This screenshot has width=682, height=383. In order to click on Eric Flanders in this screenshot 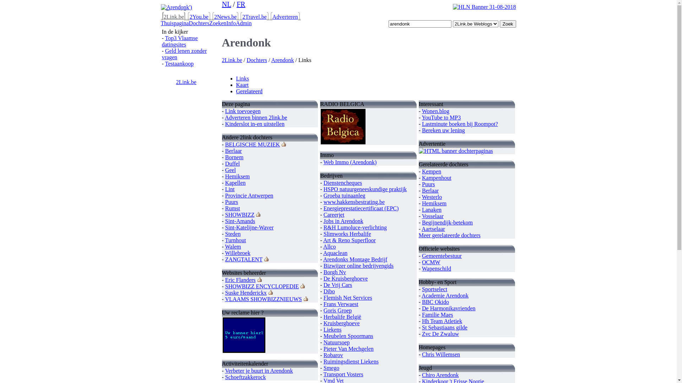, I will do `click(240, 280)`.